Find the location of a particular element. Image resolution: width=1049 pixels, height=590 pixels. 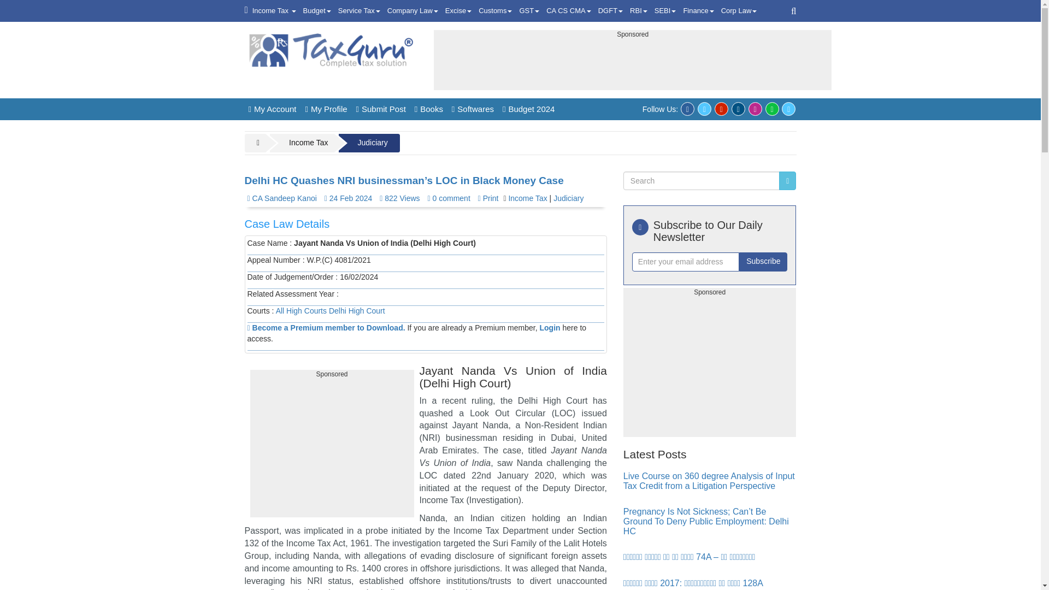

Customs is located at coordinates (495, 11).